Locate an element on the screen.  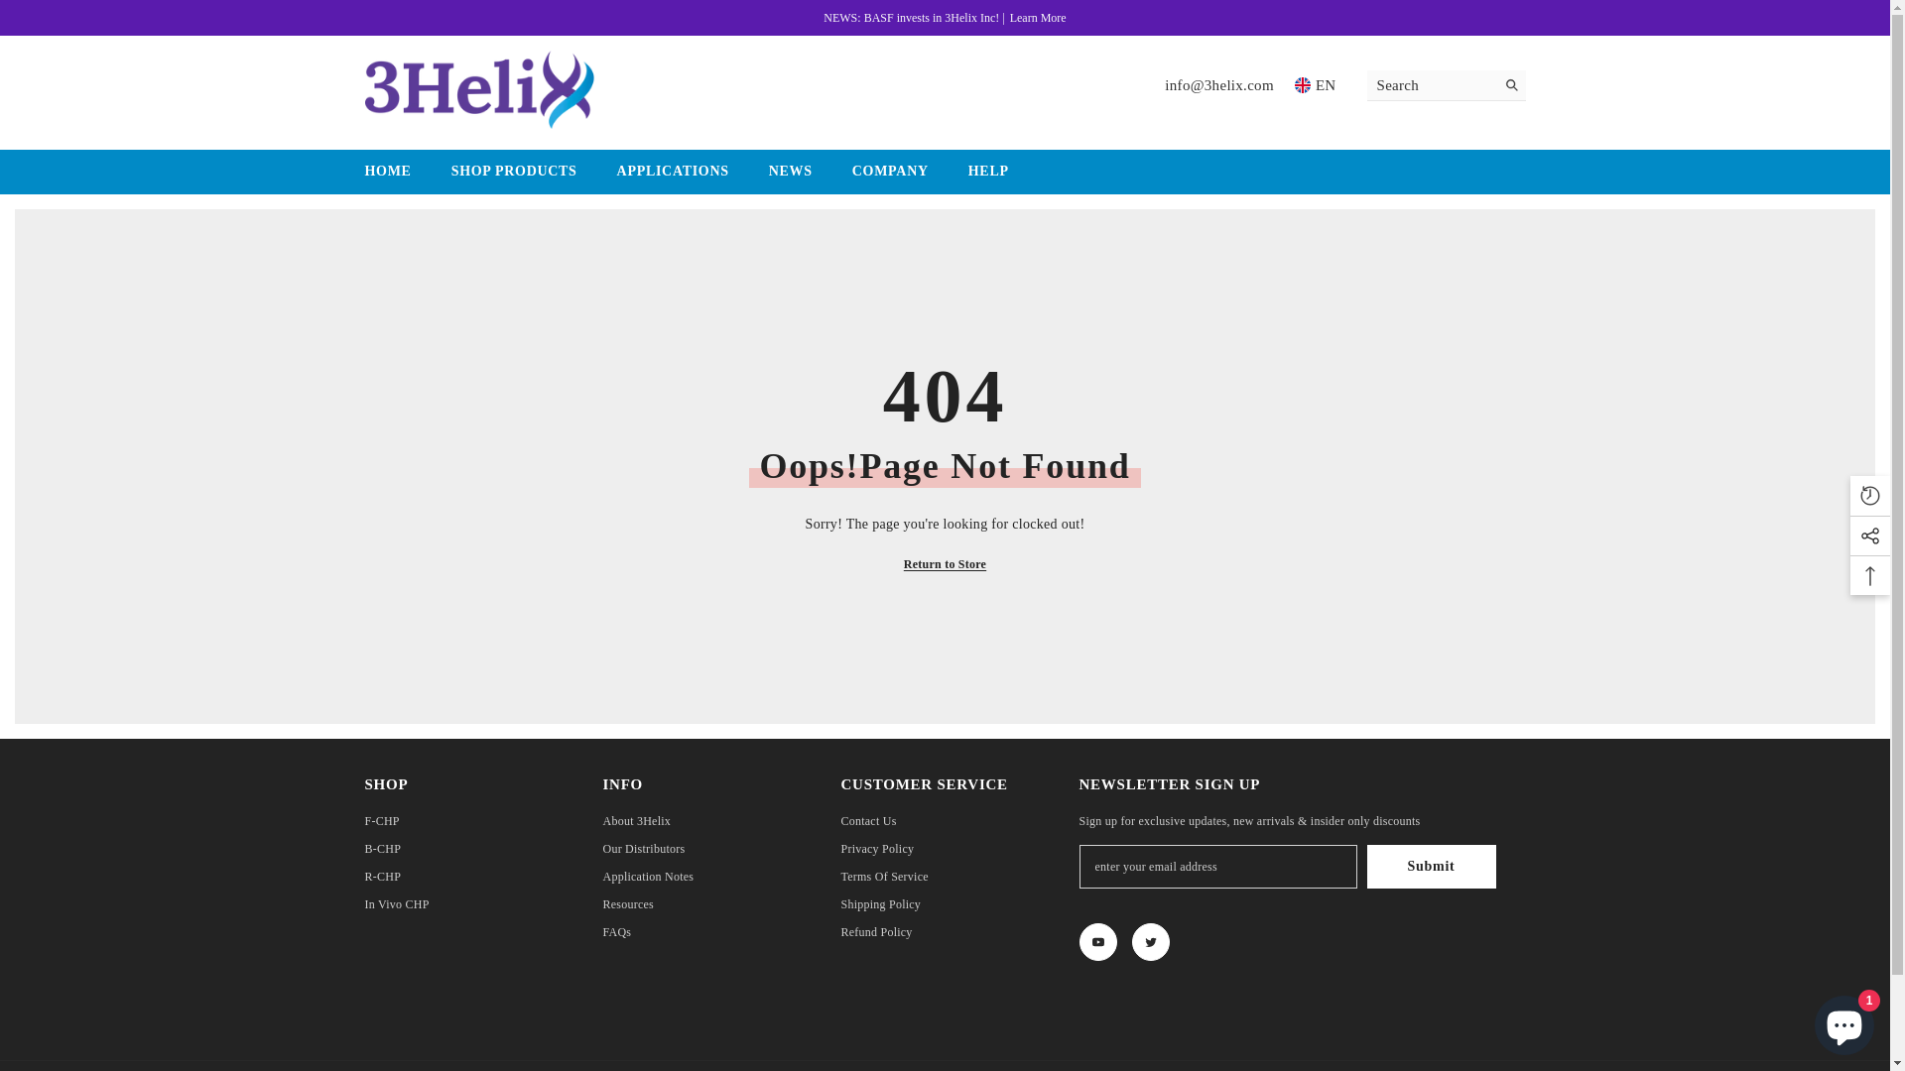
In Vivo CHP is located at coordinates (397, 904).